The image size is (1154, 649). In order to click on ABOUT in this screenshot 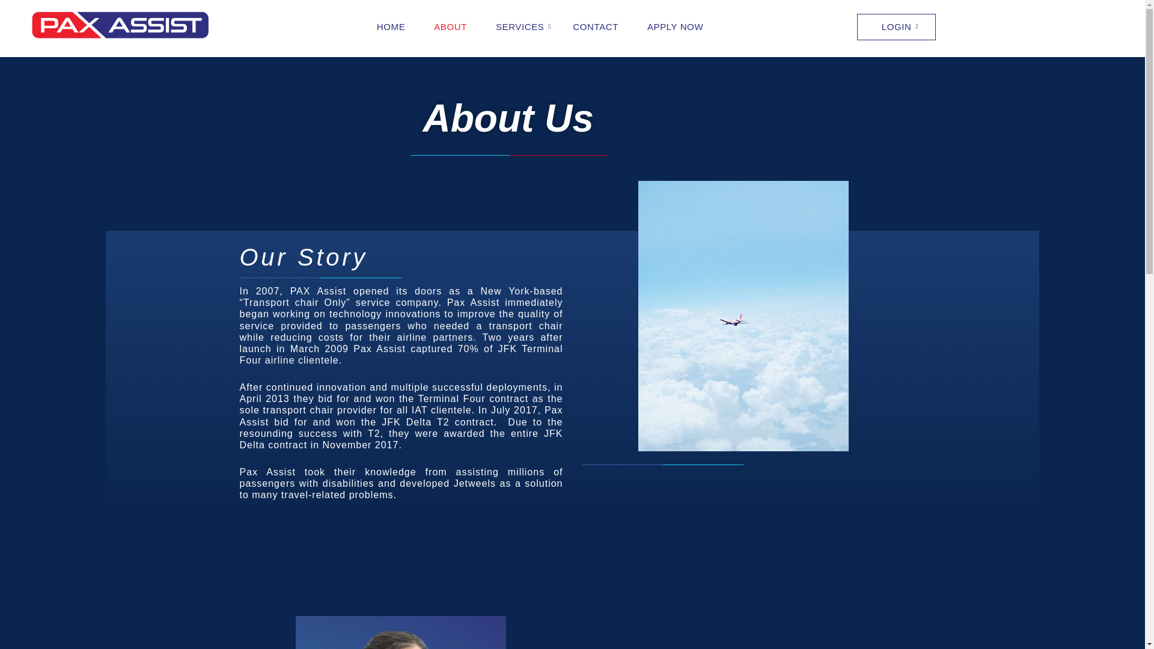, I will do `click(451, 27)`.